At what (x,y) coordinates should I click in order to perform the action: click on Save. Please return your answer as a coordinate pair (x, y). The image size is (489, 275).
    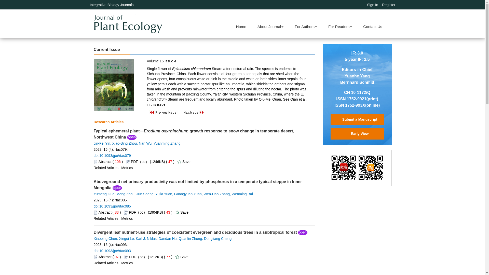
    Looking at the image, I should click on (184, 212).